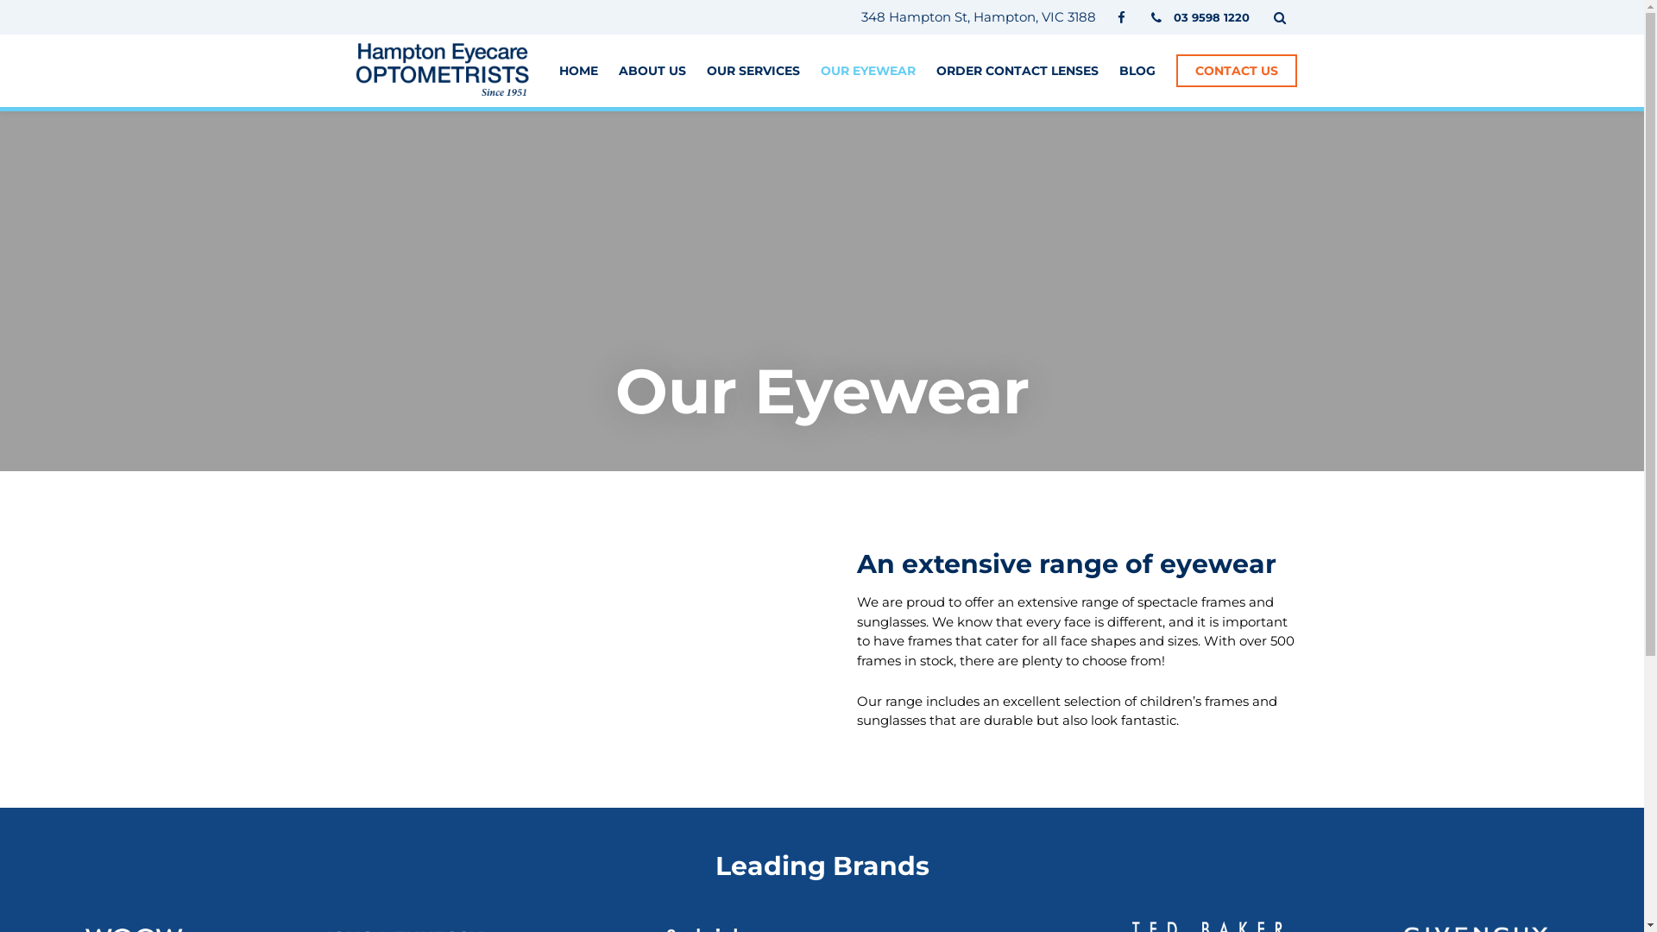 The image size is (1657, 932). I want to click on OUR EYEWEAR, so click(867, 71).